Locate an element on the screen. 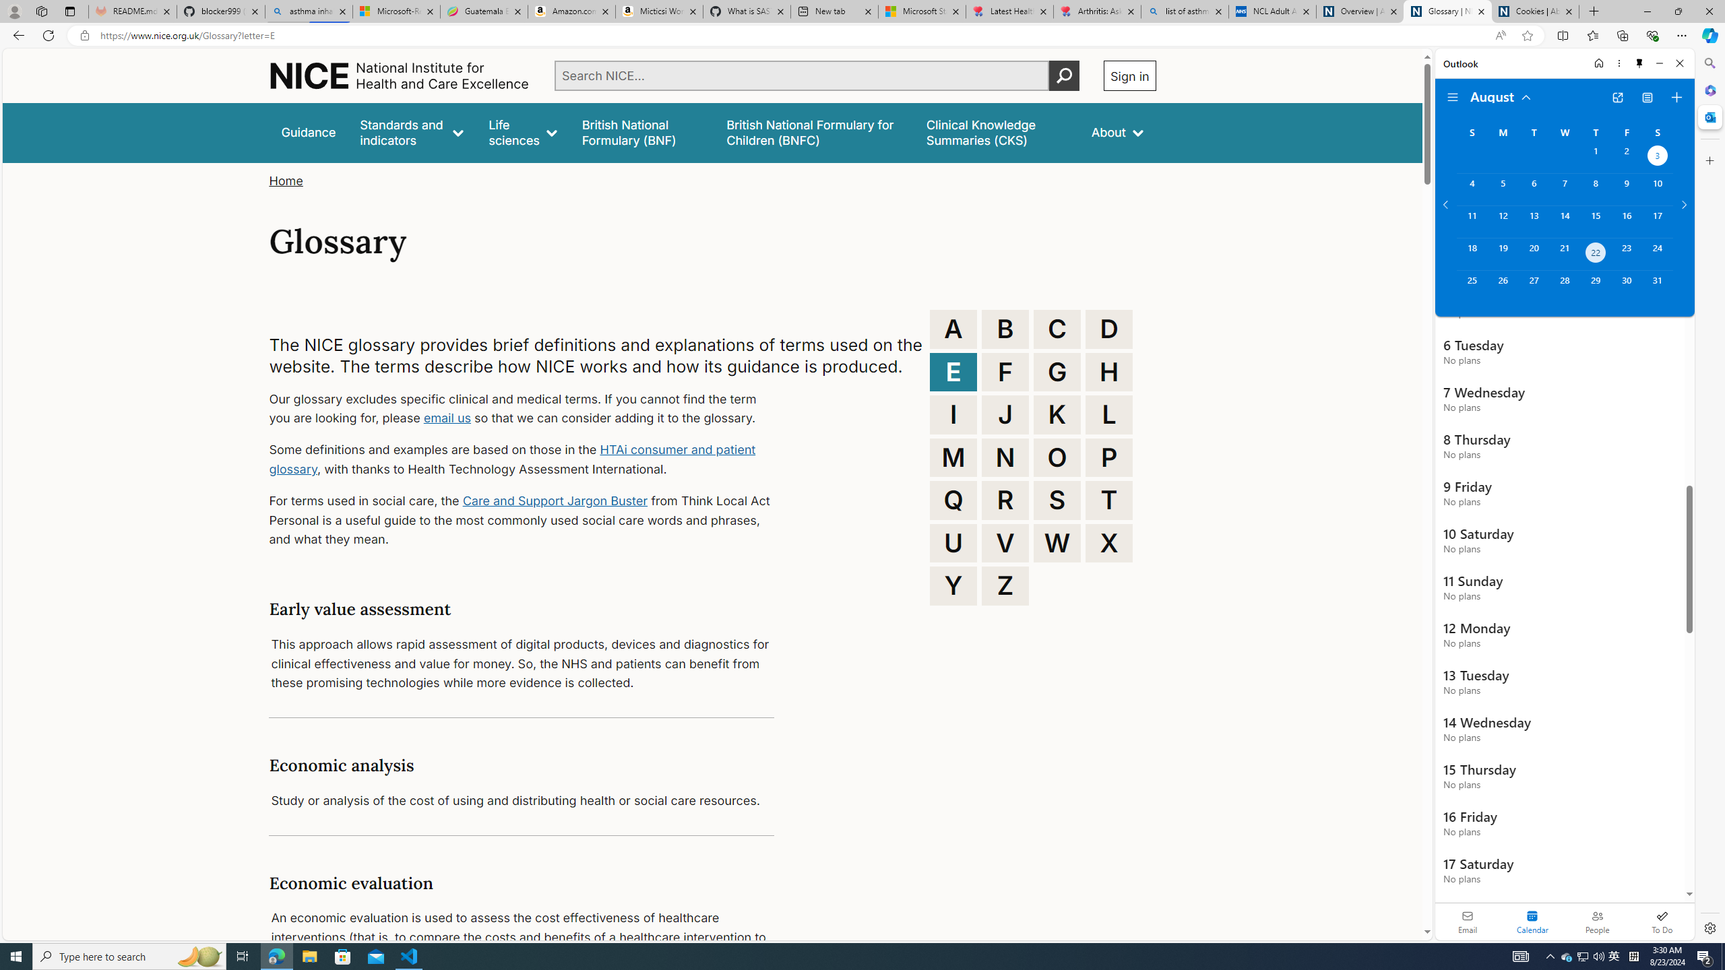 The image size is (1725, 970). X is located at coordinates (1109, 543).